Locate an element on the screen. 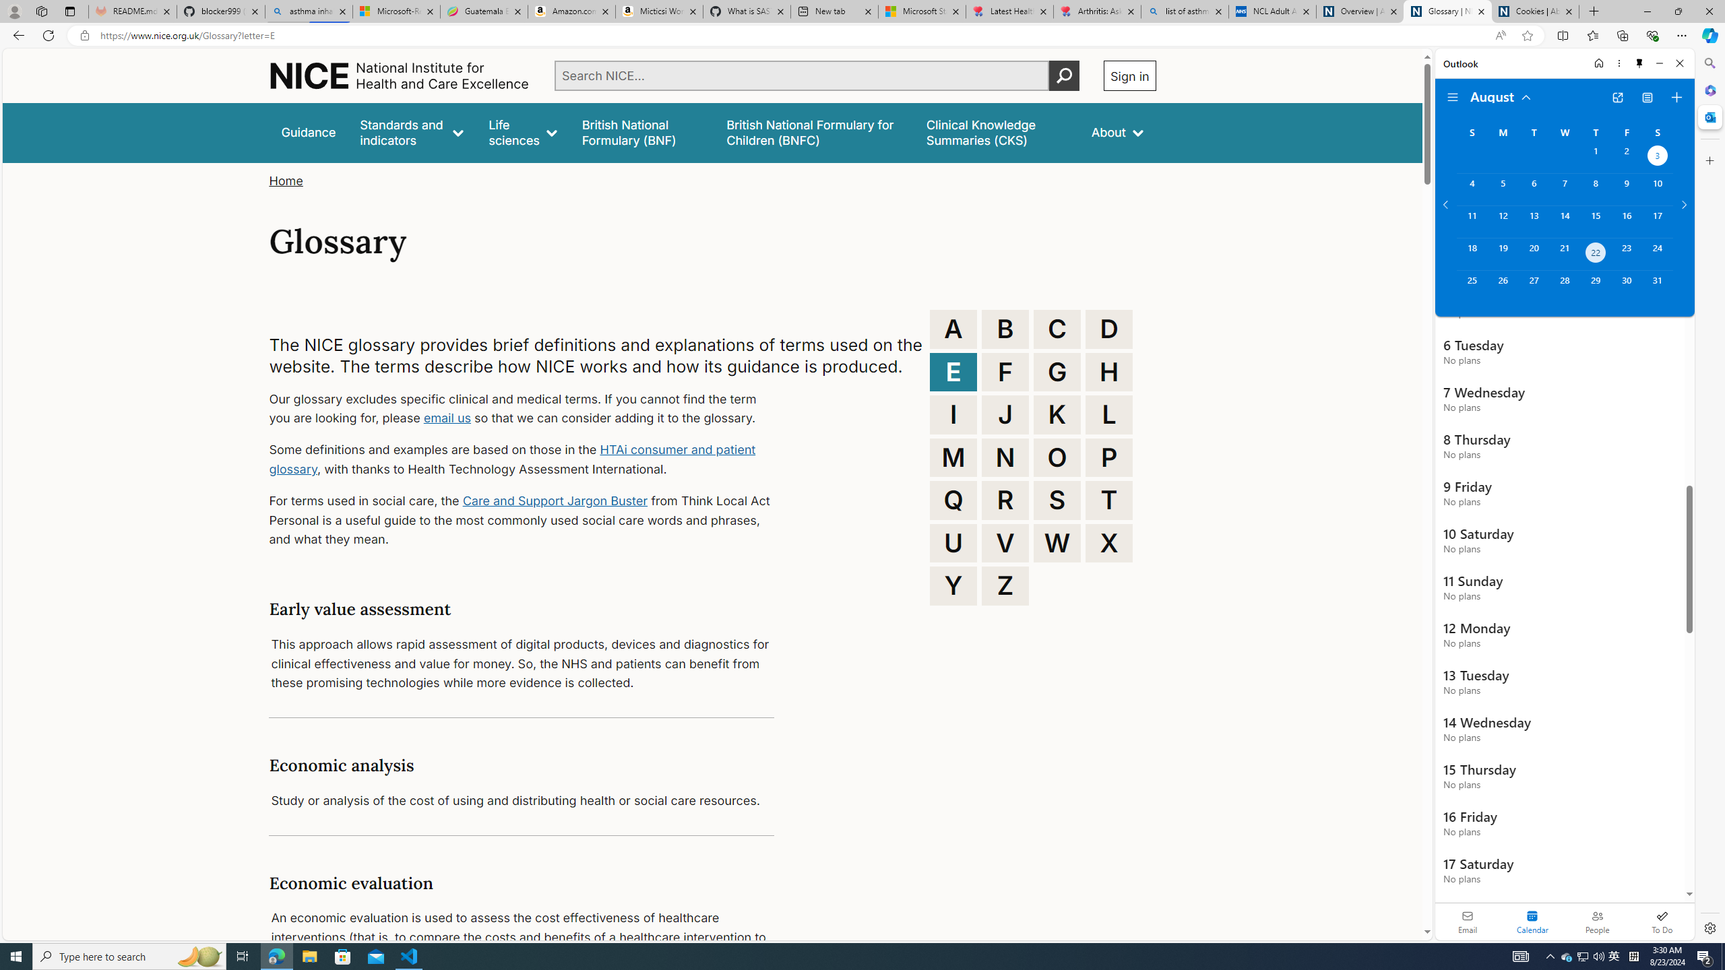 The image size is (1725, 970). X is located at coordinates (1109, 543).